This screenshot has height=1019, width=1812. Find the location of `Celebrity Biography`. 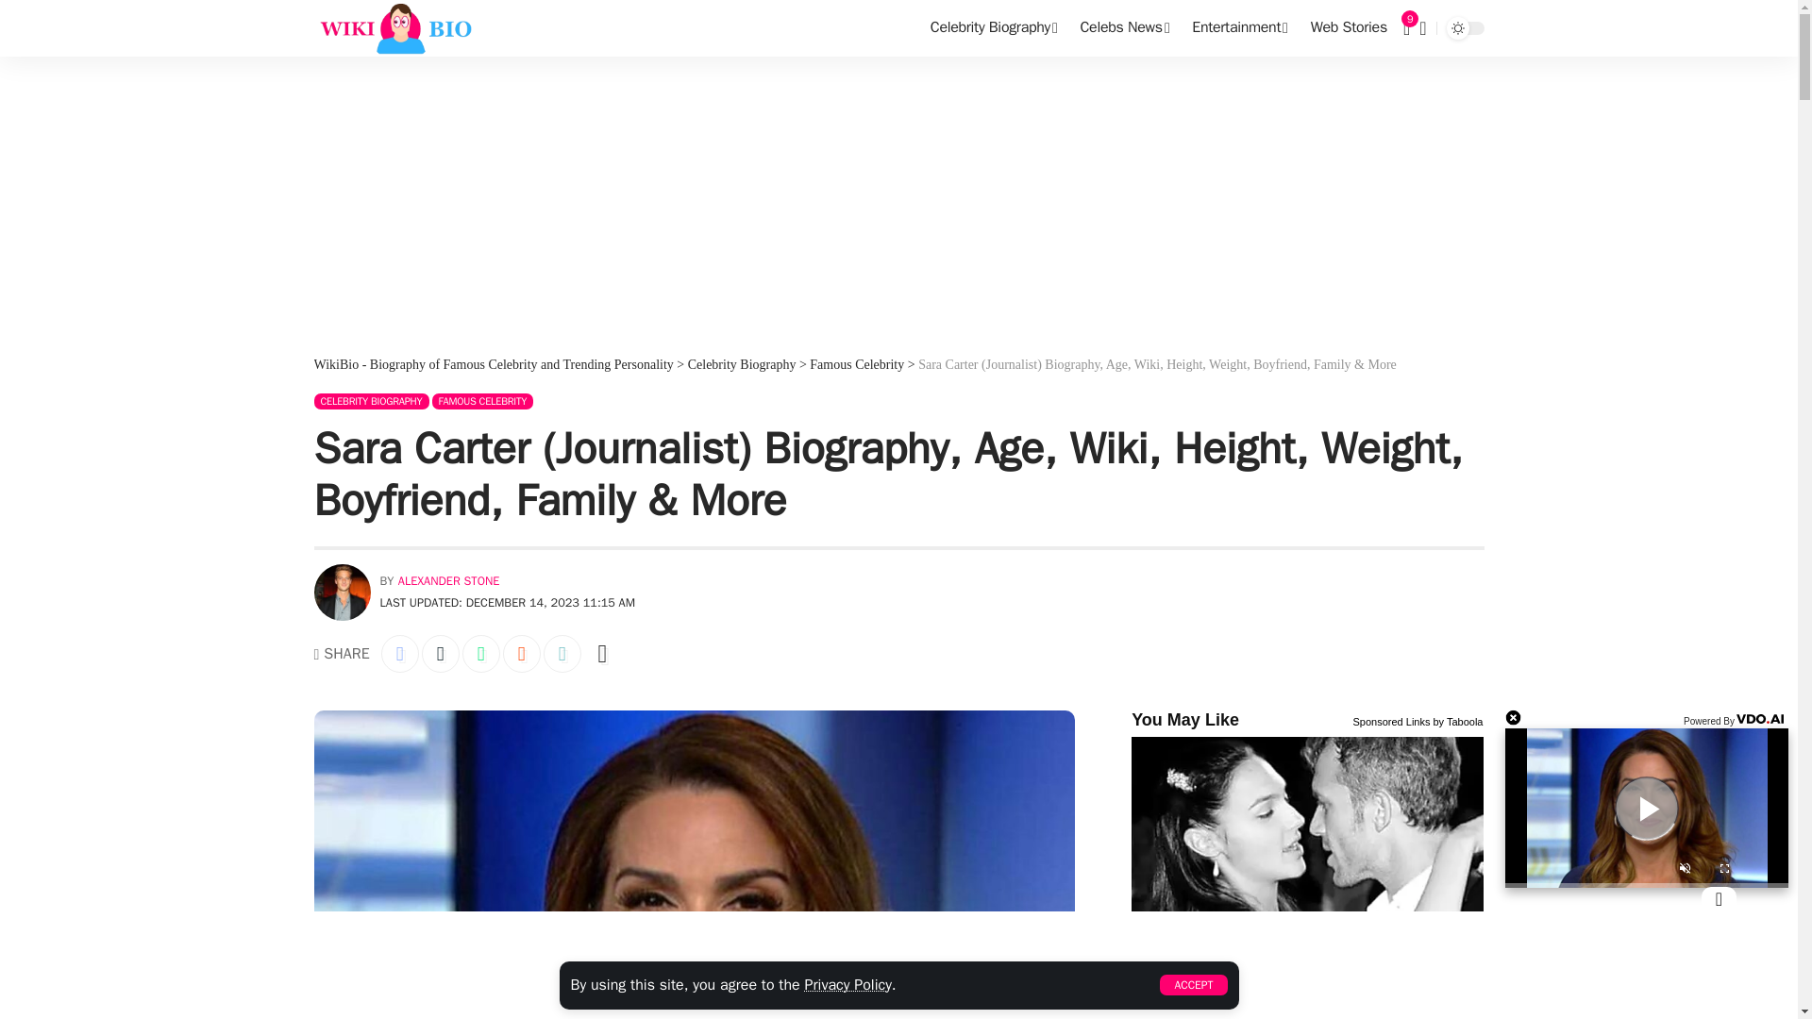

Celebrity Biography is located at coordinates (993, 28).